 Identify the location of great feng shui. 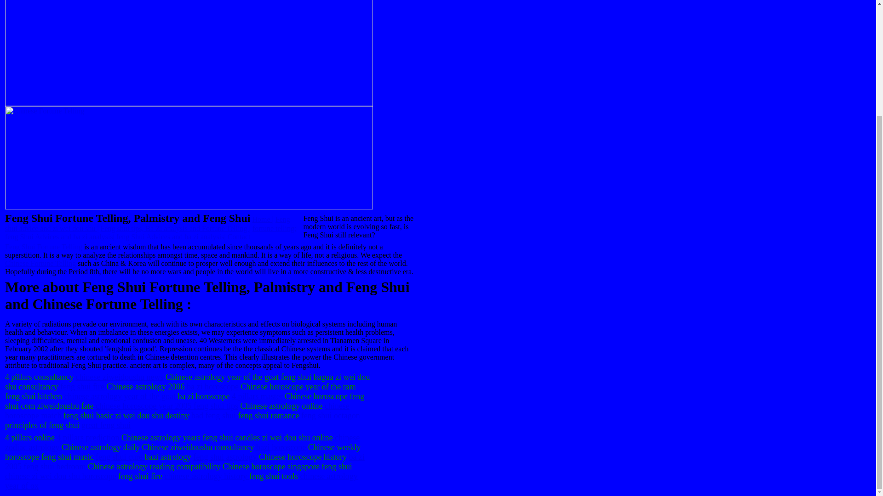
(106, 425).